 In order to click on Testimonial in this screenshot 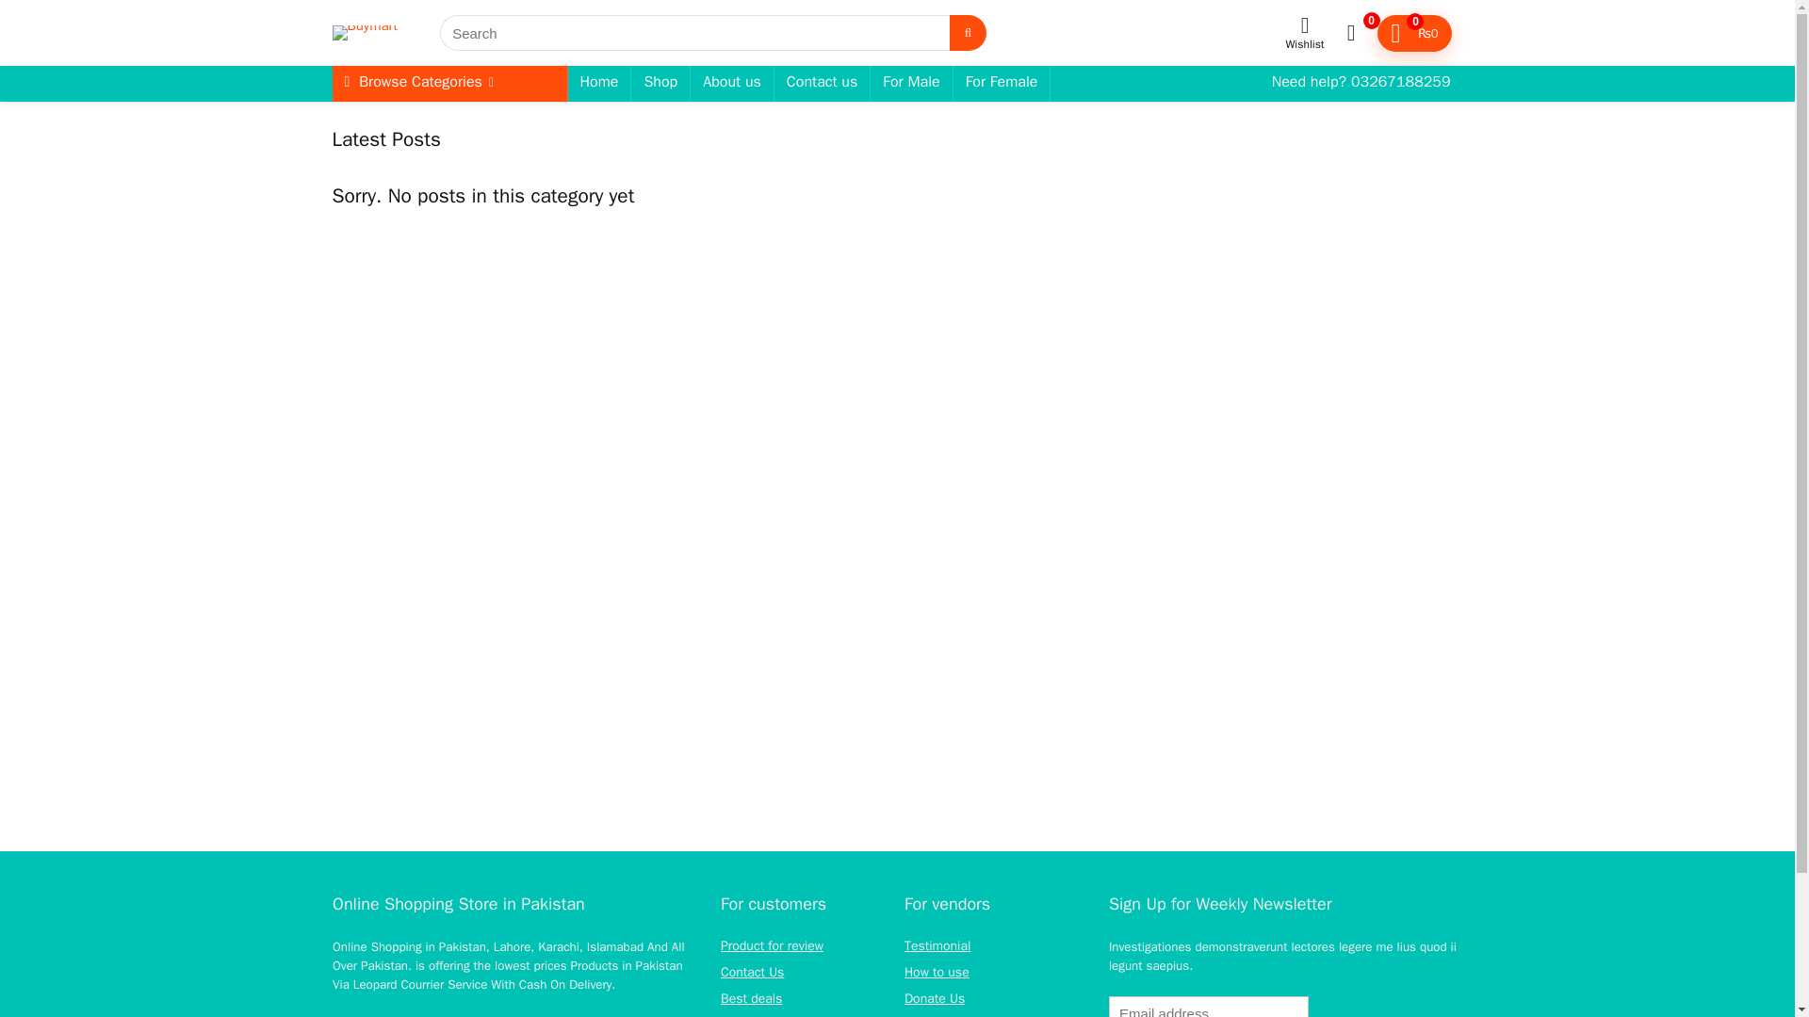, I will do `click(937, 945)`.